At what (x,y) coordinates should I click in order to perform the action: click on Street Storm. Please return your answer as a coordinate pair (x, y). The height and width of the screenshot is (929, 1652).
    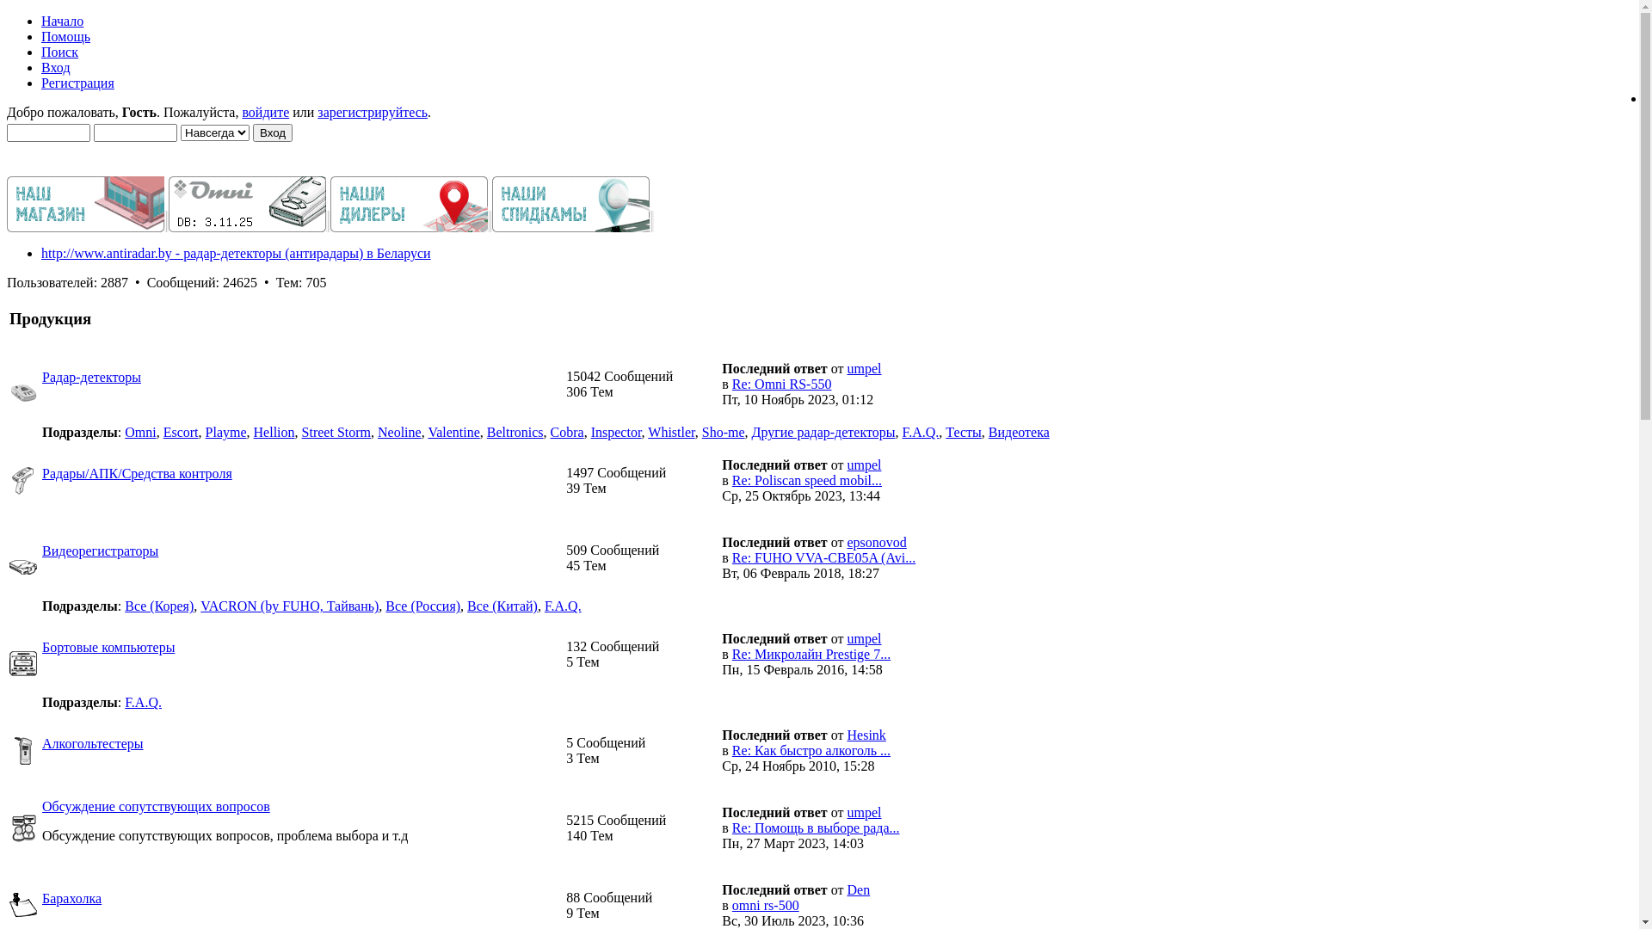
    Looking at the image, I should click on (336, 432).